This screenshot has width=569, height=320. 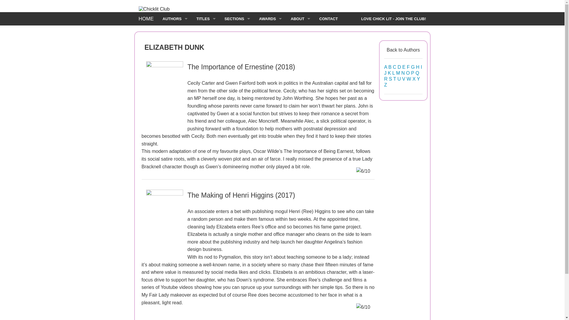 I want to click on Dream Themes, so click(x=237, y=99).